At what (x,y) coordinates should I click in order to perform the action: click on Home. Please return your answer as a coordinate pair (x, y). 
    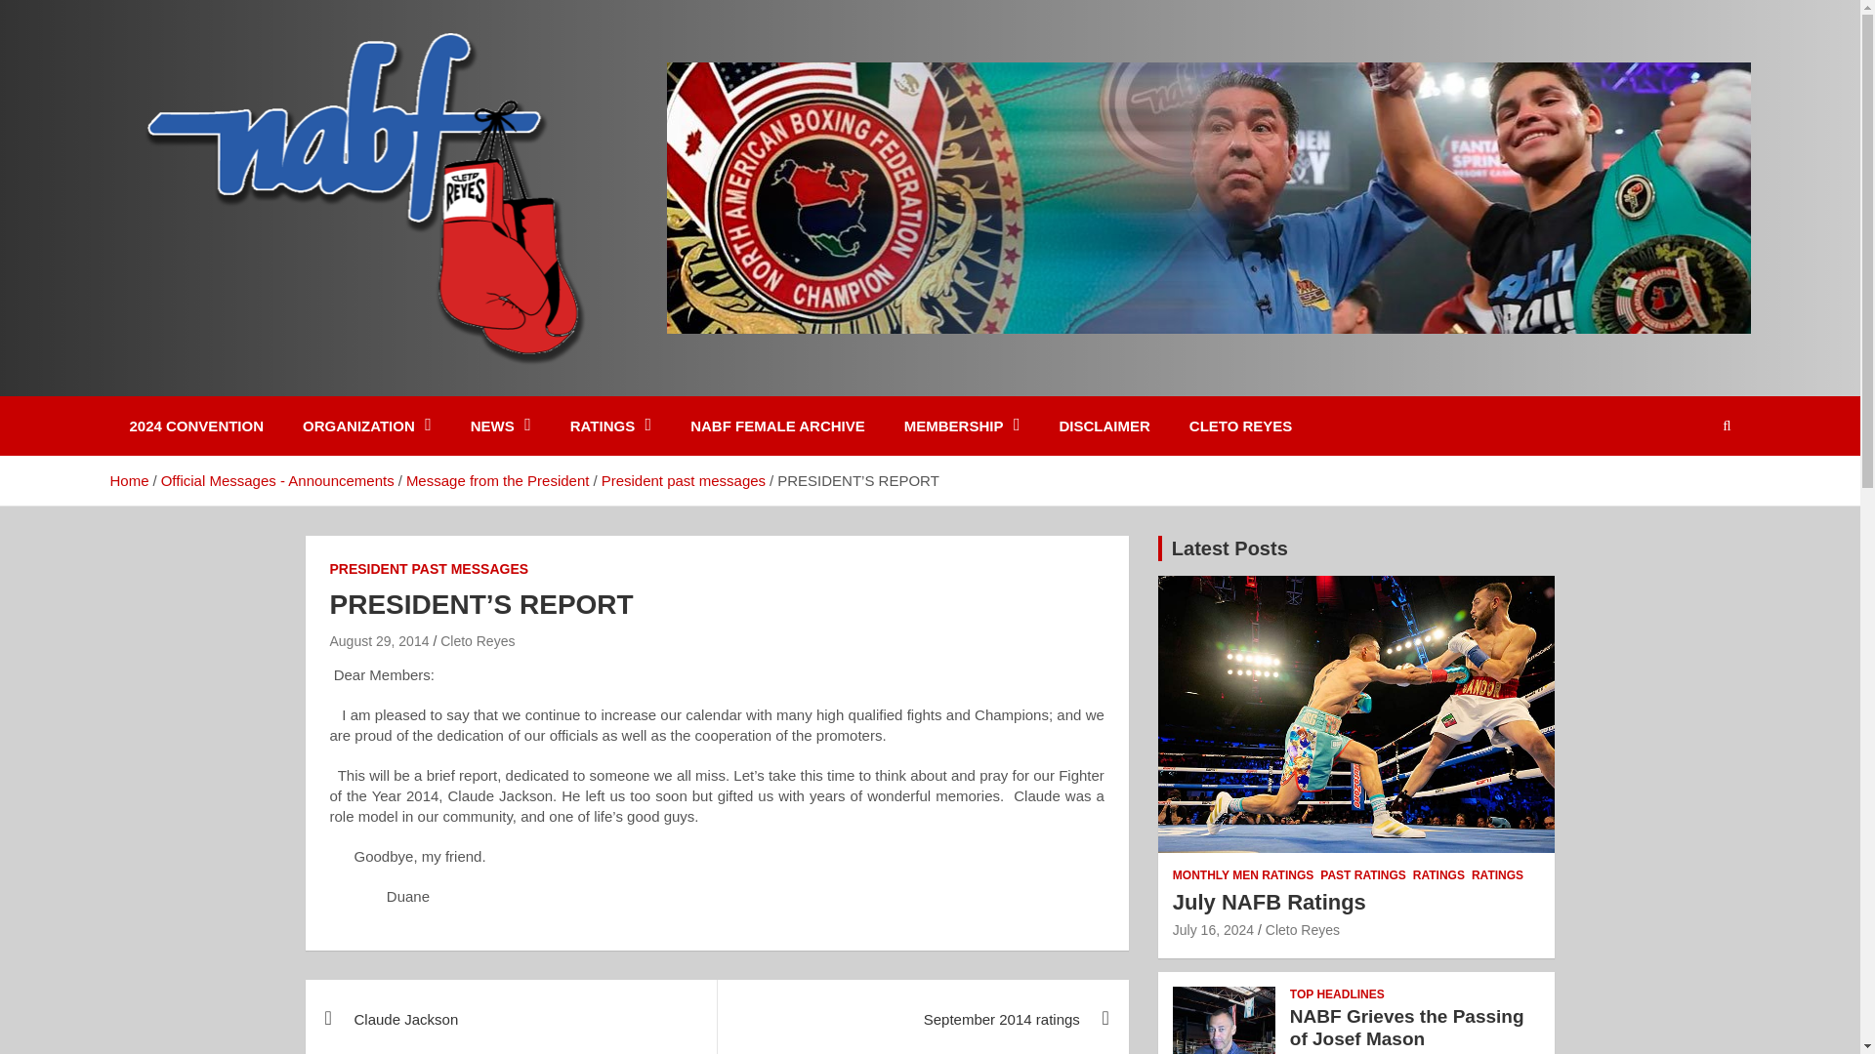
    Looking at the image, I should click on (128, 480).